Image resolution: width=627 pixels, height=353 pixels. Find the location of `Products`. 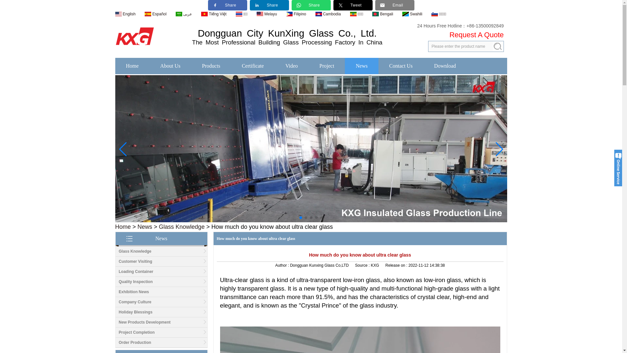

Products is located at coordinates (211, 66).